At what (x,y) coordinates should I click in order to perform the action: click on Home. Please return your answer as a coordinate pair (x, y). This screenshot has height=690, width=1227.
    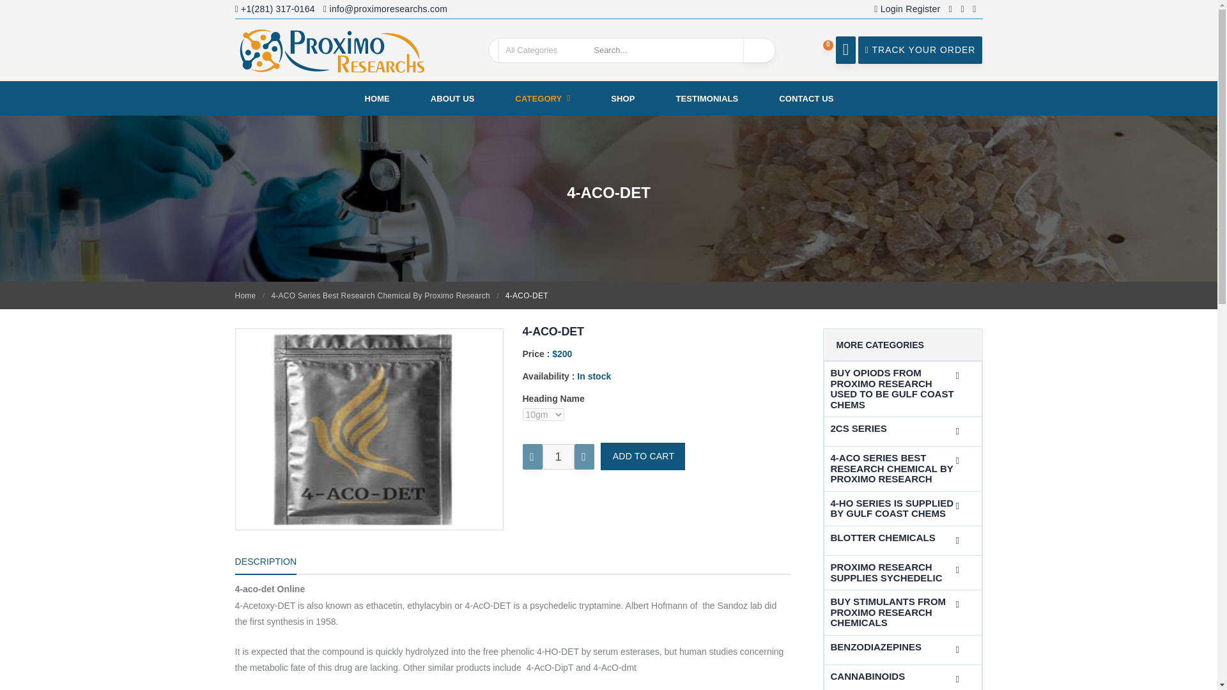
    Looking at the image, I should click on (245, 295).